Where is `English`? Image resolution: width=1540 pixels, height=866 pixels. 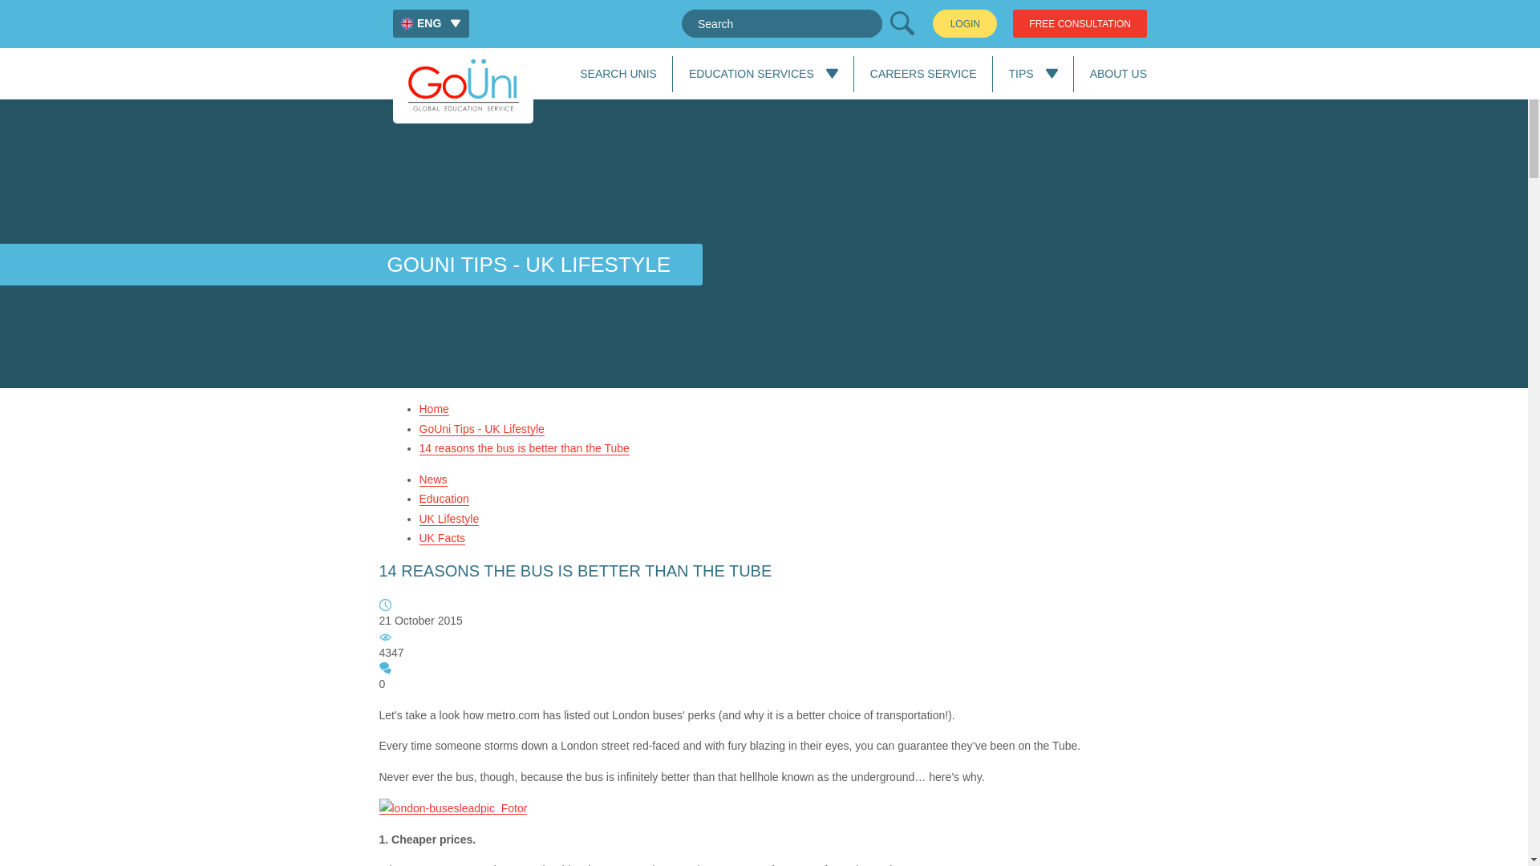
English is located at coordinates (431, 23).